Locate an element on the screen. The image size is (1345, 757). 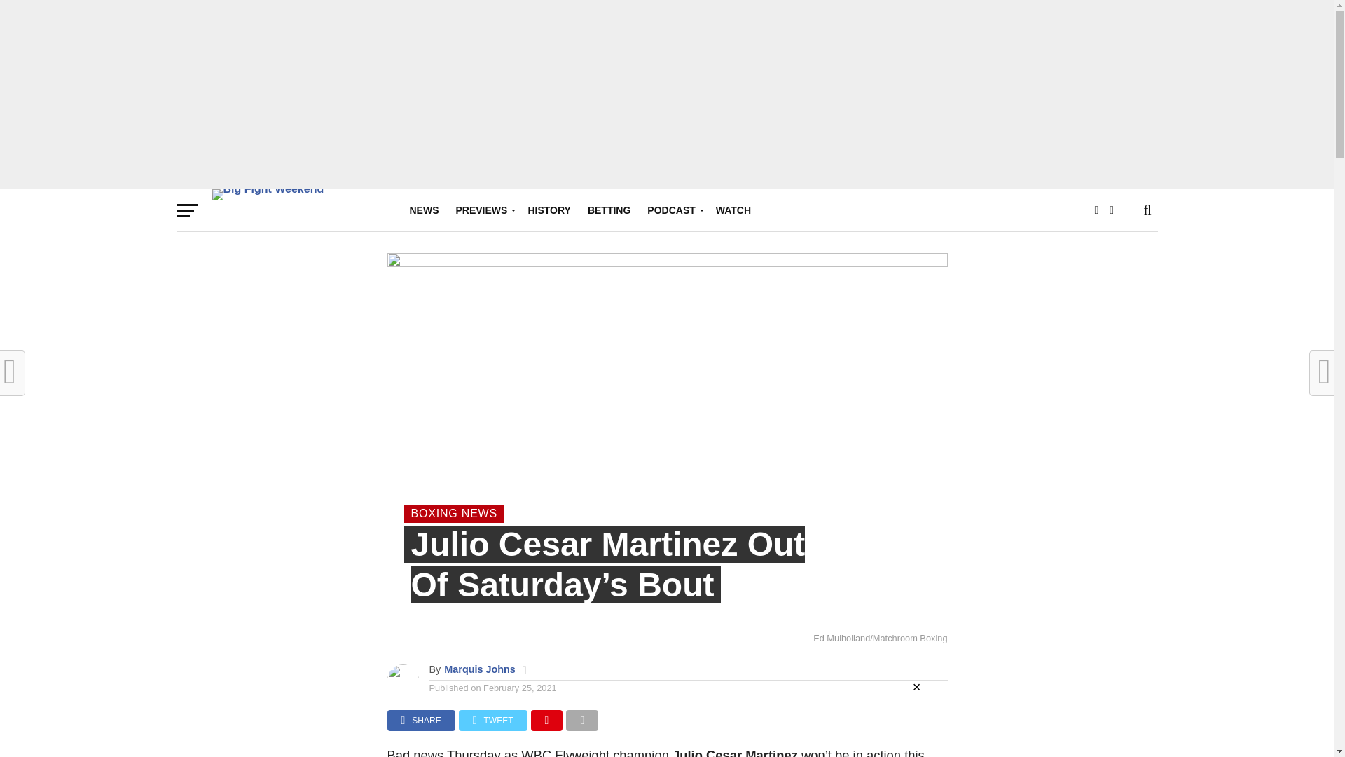
BETTING is located at coordinates (609, 210).